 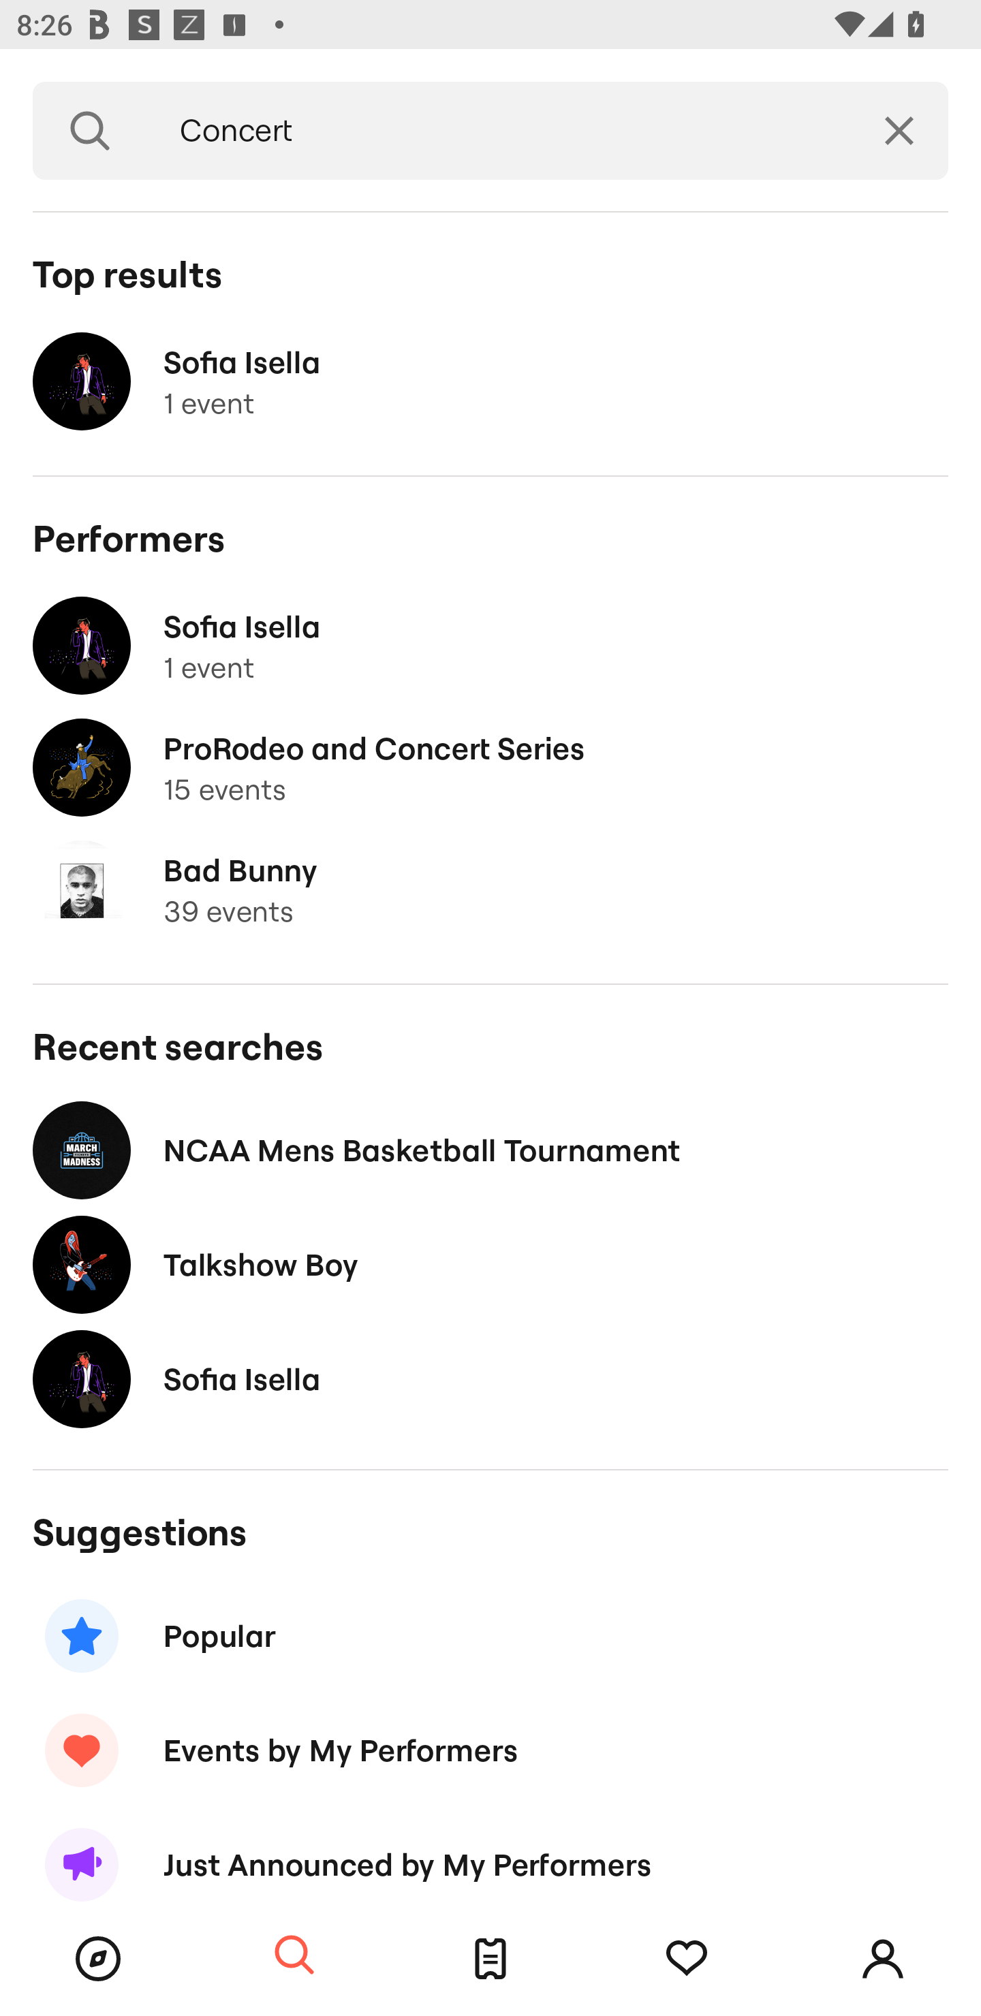 What do you see at coordinates (883, 1959) in the screenshot?
I see `Account` at bounding box center [883, 1959].